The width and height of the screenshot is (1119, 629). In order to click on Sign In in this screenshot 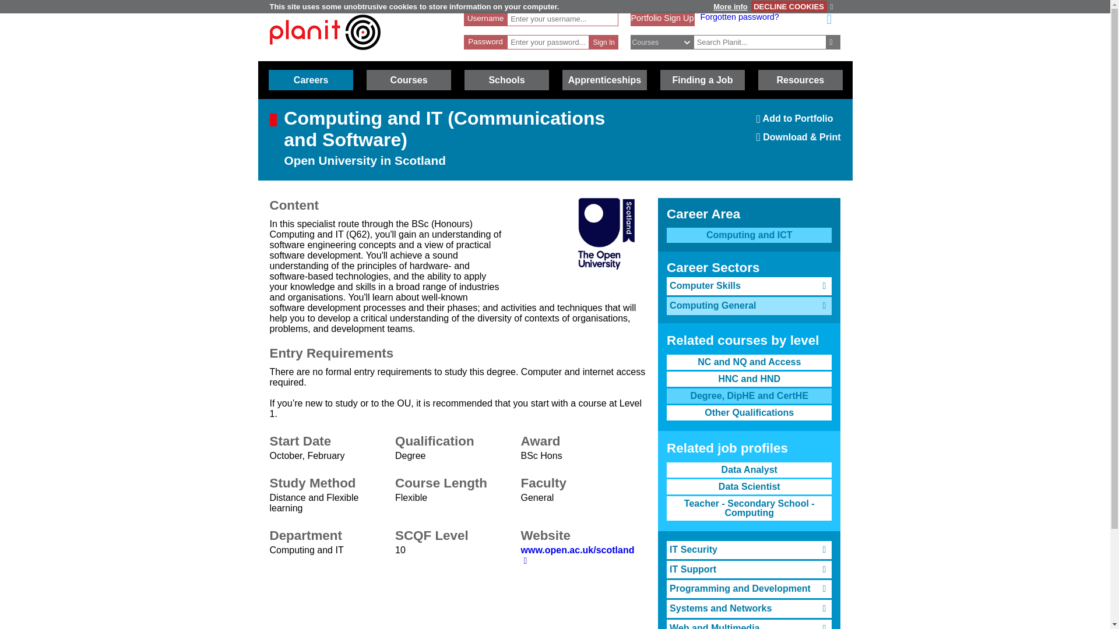, I will do `click(604, 42)`.